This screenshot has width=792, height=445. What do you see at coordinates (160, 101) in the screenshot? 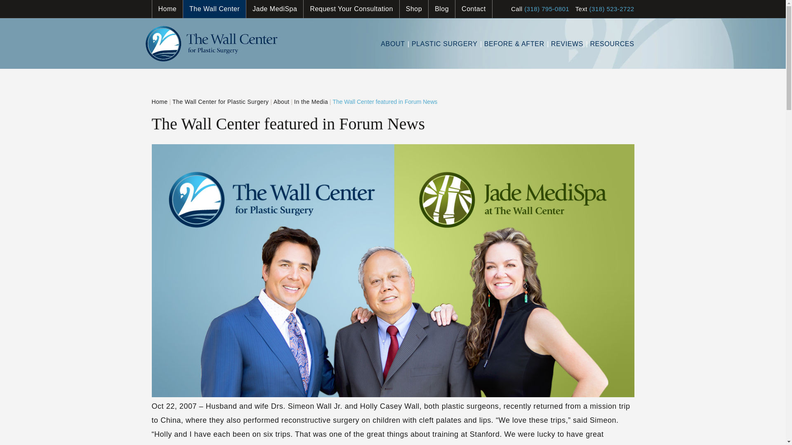
I see `Go to The Wall Center for Plastic Surgery.` at bounding box center [160, 101].